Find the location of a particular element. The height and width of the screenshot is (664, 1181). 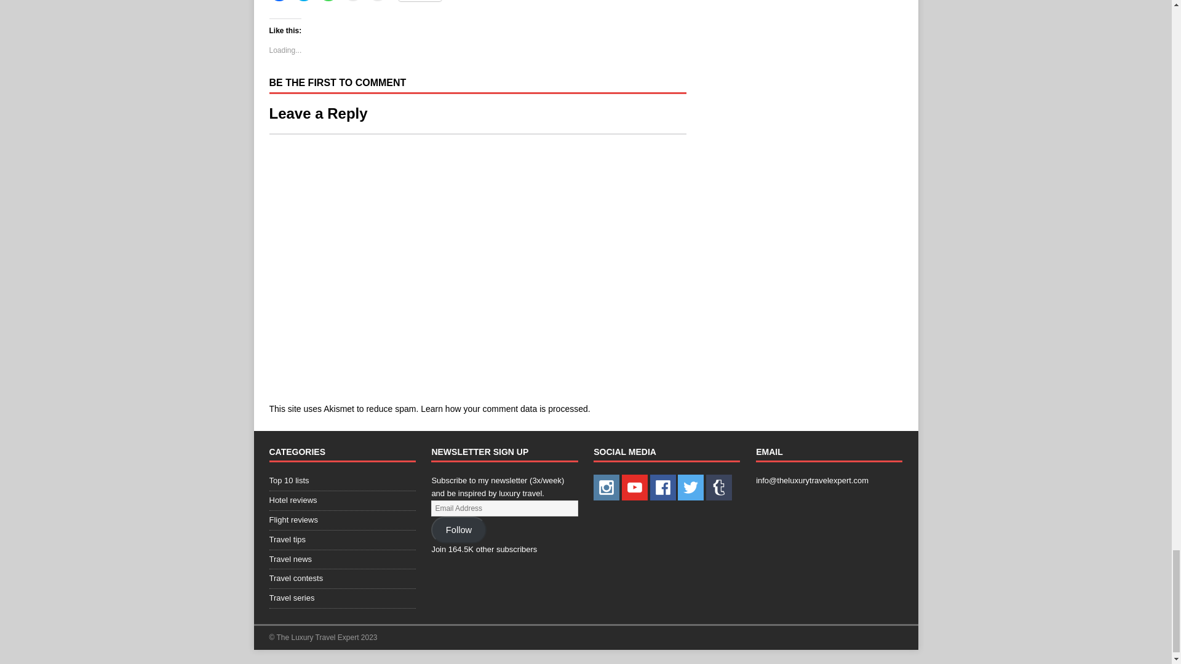

Click to share on WhatsApp is located at coordinates (328, 1).